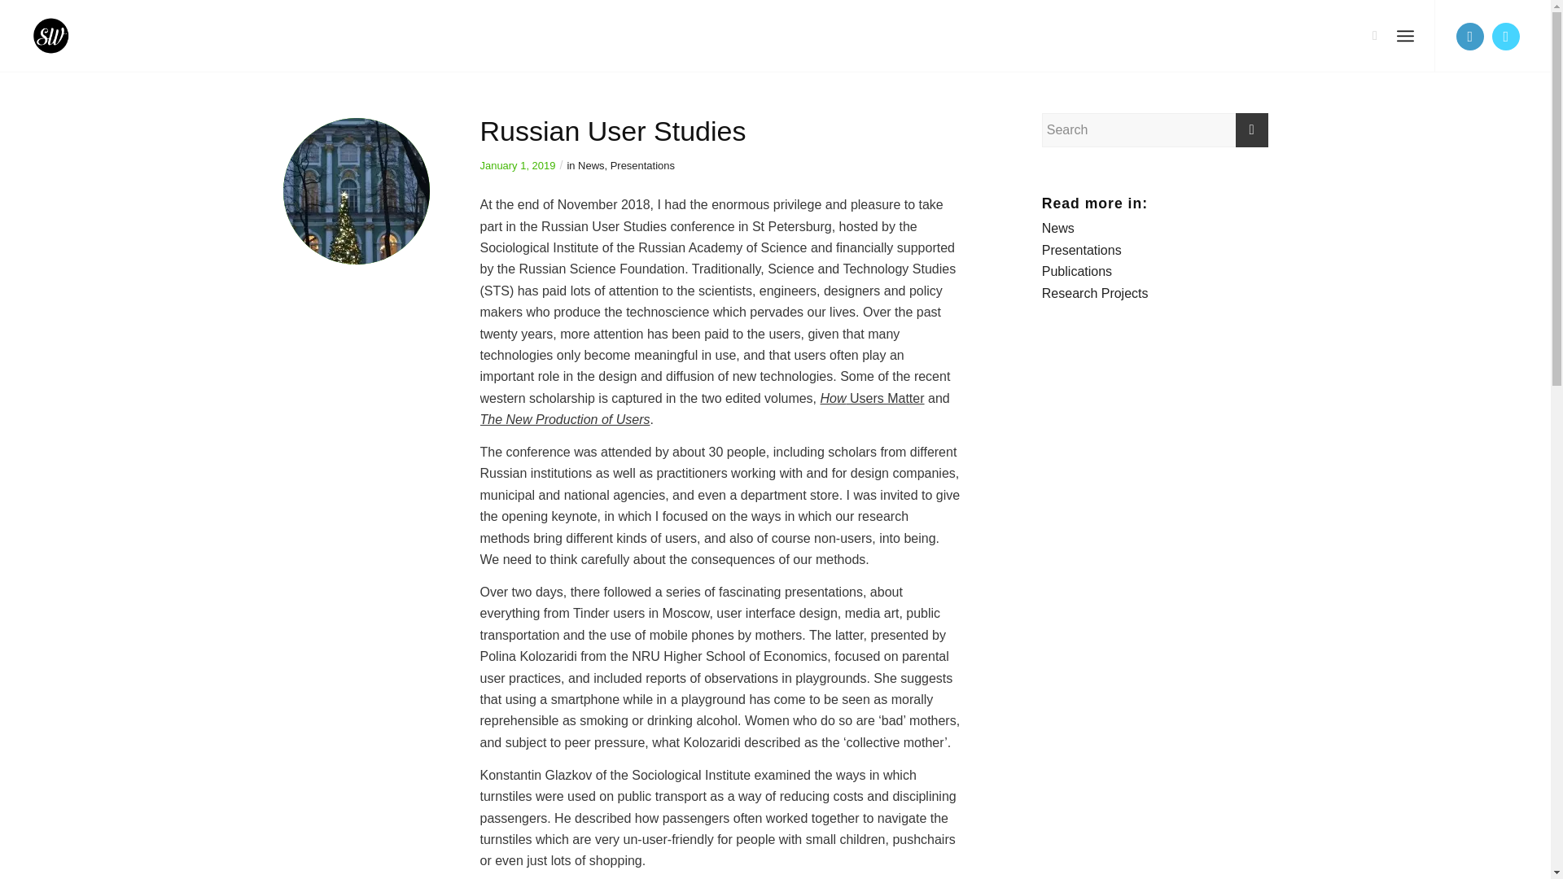 The height and width of the screenshot is (879, 1563). Describe the element at coordinates (565, 418) in the screenshot. I see `The New Production of Users` at that location.